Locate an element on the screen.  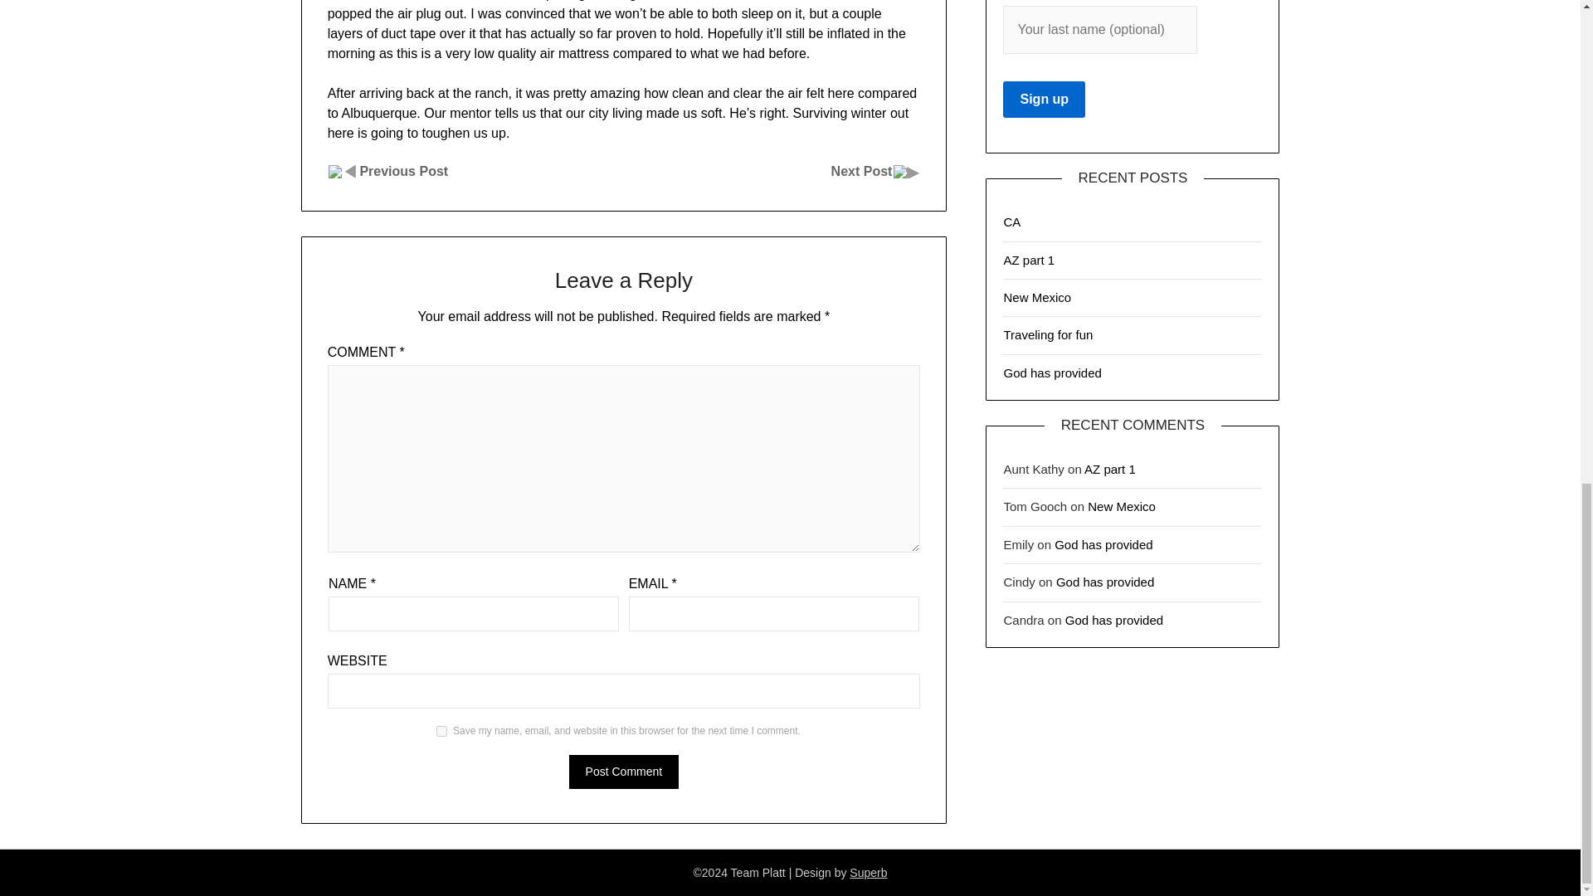
AZ part 1 is located at coordinates (1029, 259).